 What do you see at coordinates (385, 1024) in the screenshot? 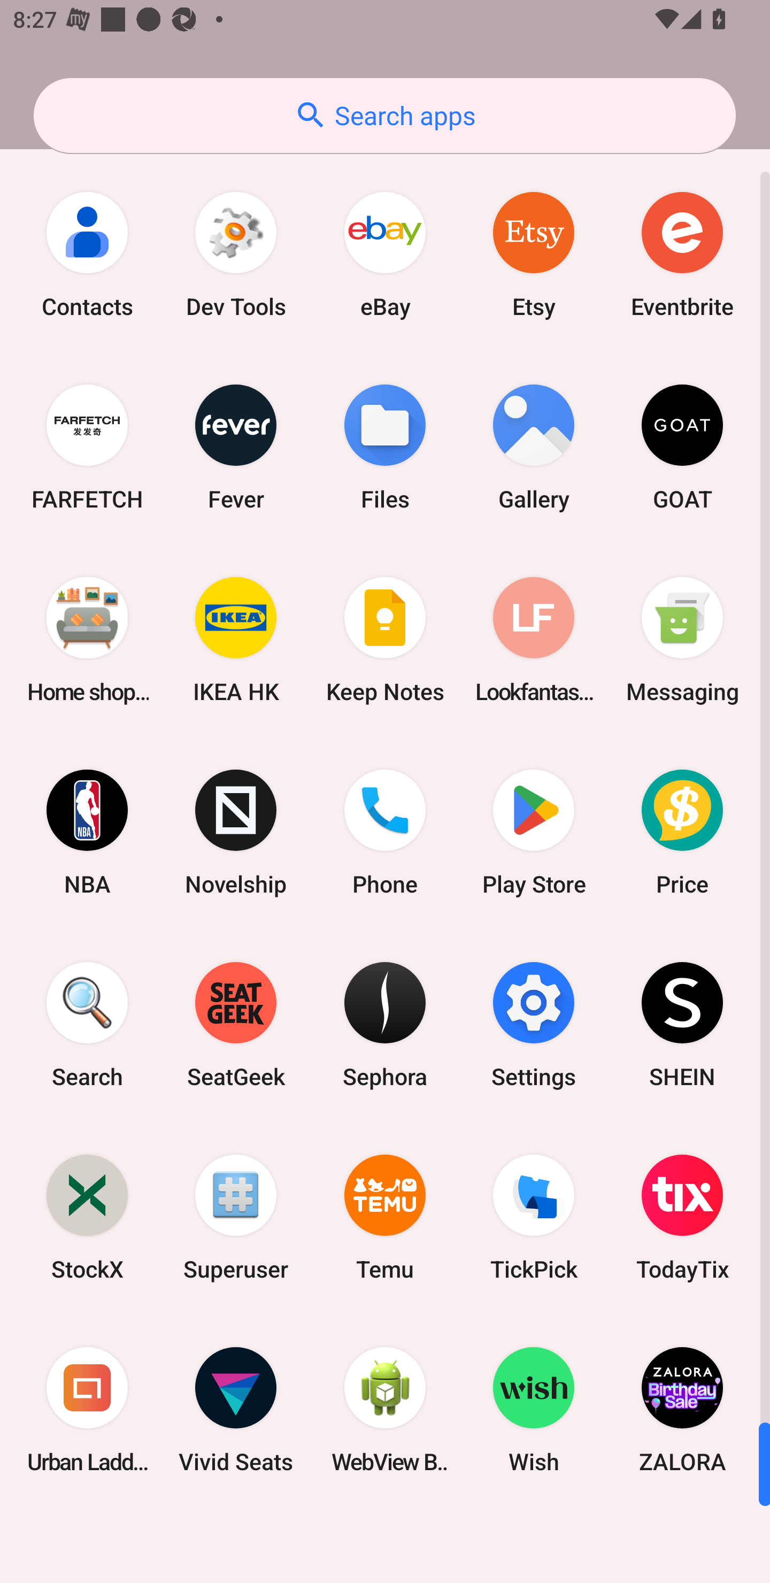
I see `Sephora` at bounding box center [385, 1024].